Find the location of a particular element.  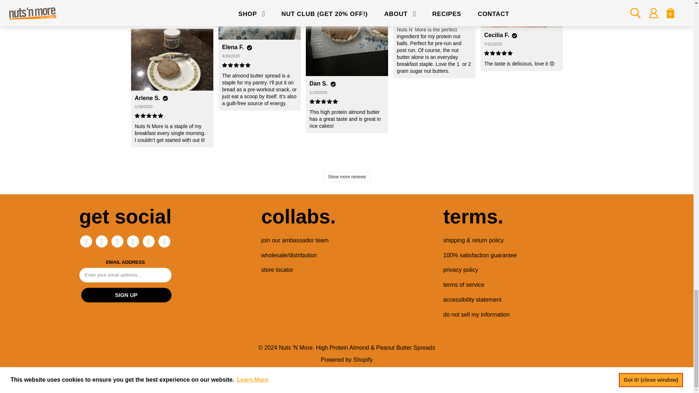

Sign Up is located at coordinates (126, 295).